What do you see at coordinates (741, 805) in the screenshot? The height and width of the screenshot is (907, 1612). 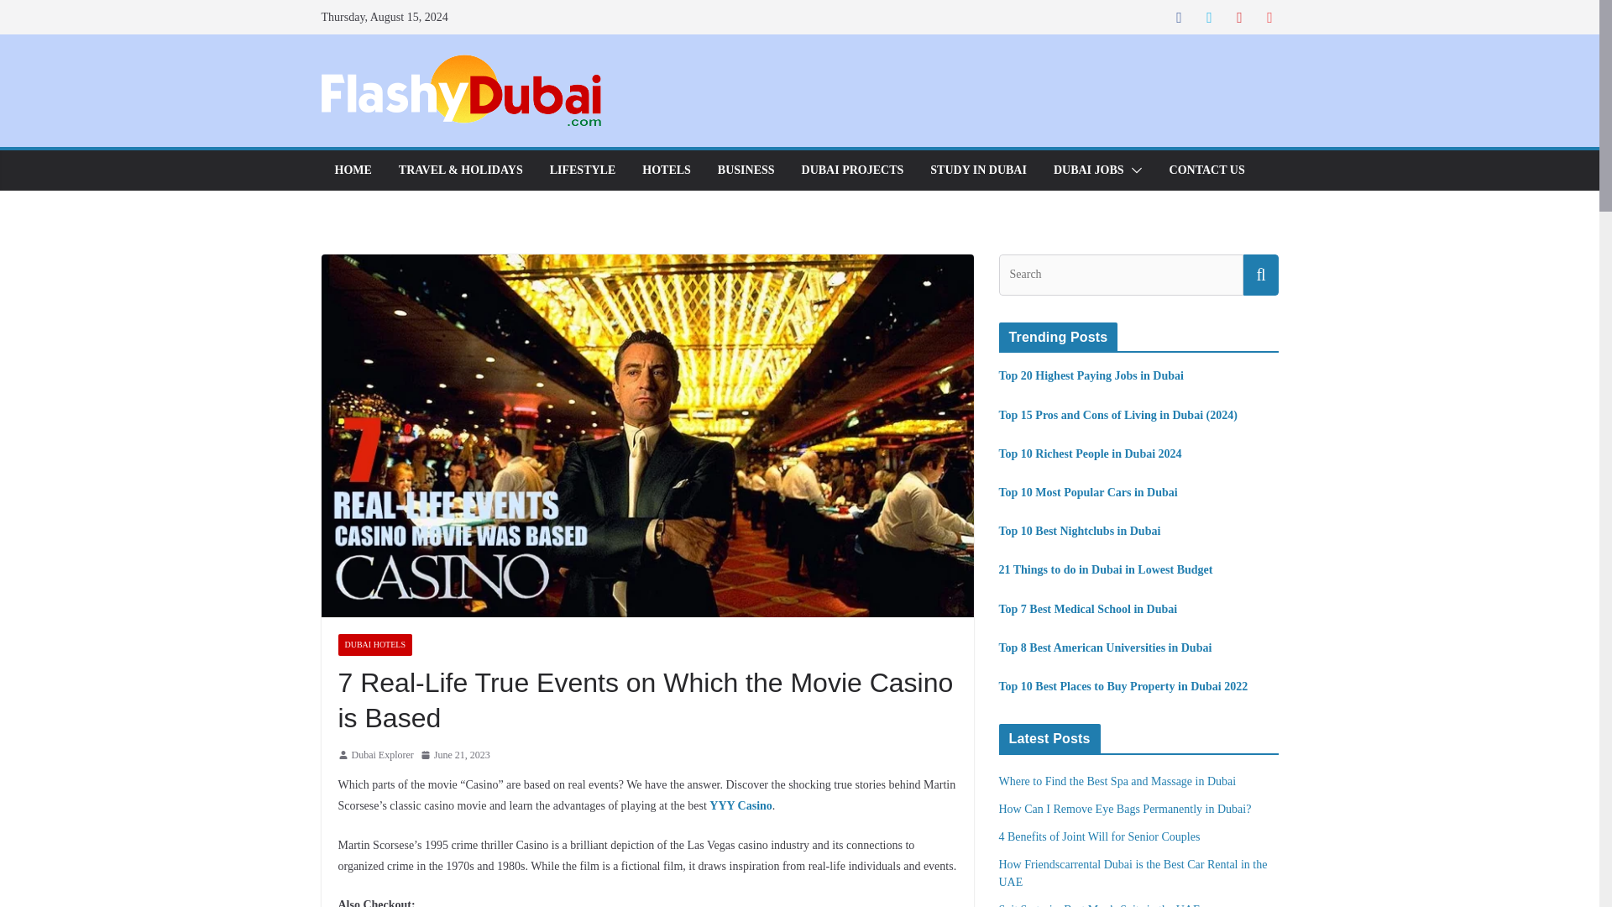 I see `YYY Casino` at bounding box center [741, 805].